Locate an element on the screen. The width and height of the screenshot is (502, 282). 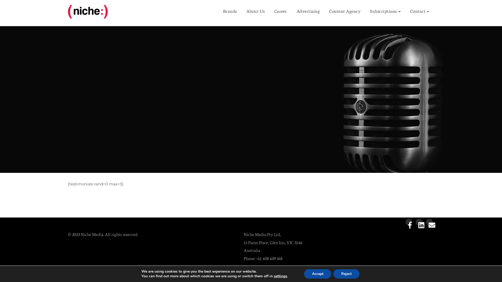
settings is located at coordinates (280, 276).